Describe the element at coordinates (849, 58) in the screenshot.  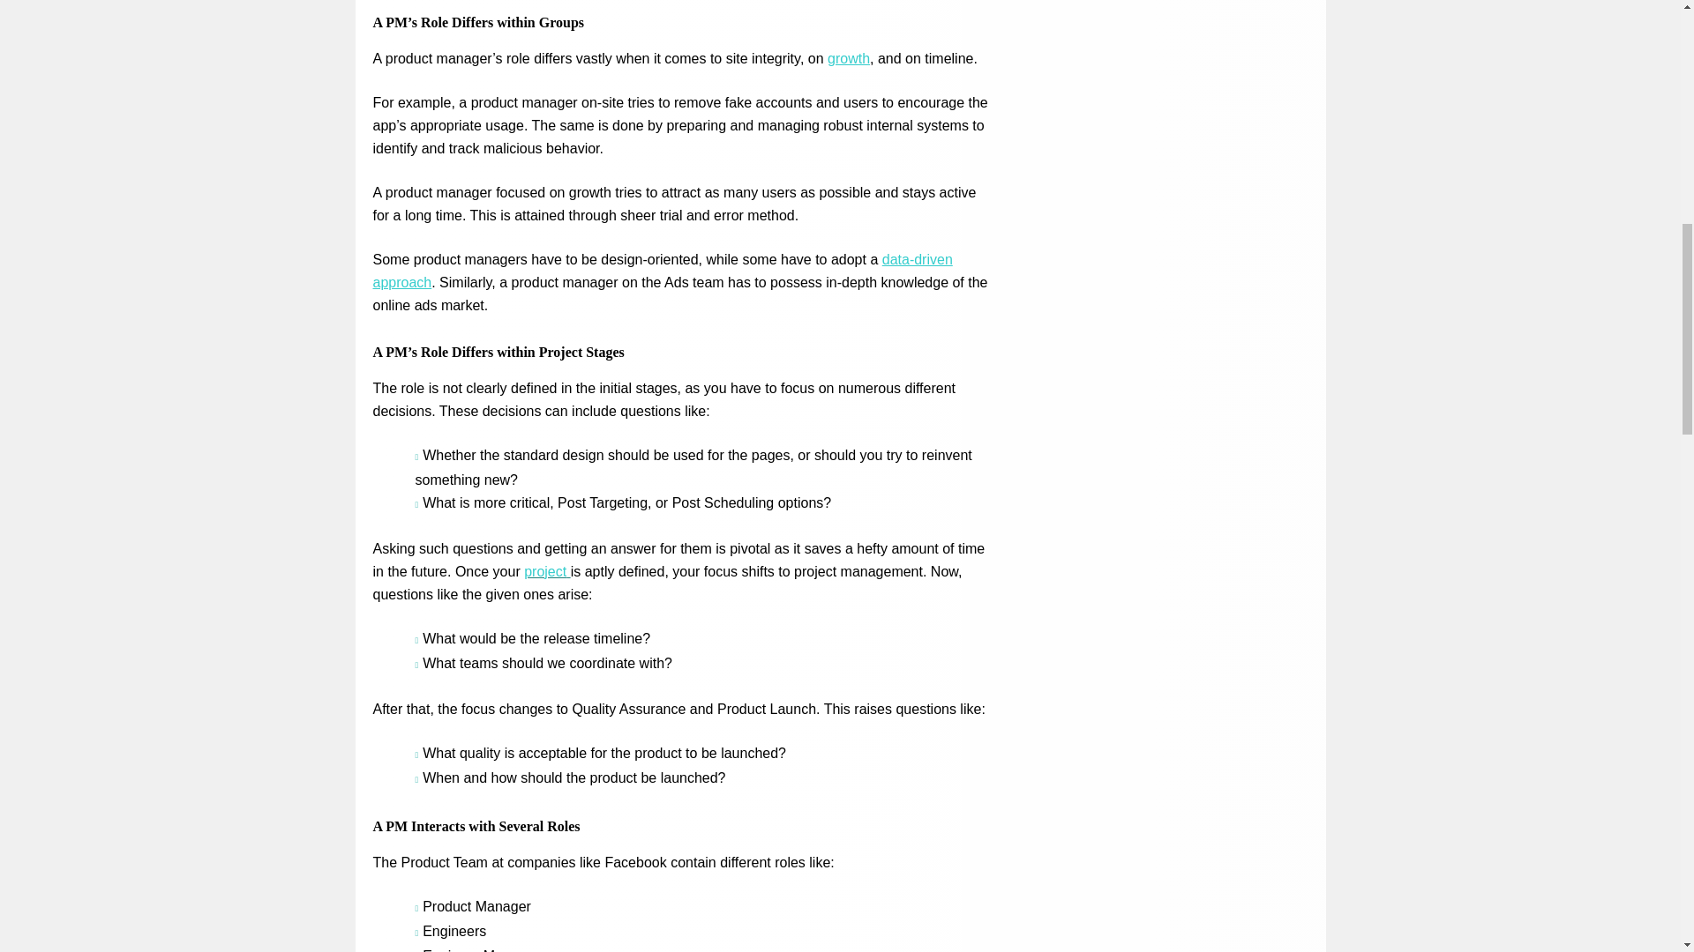
I see `growth` at that location.